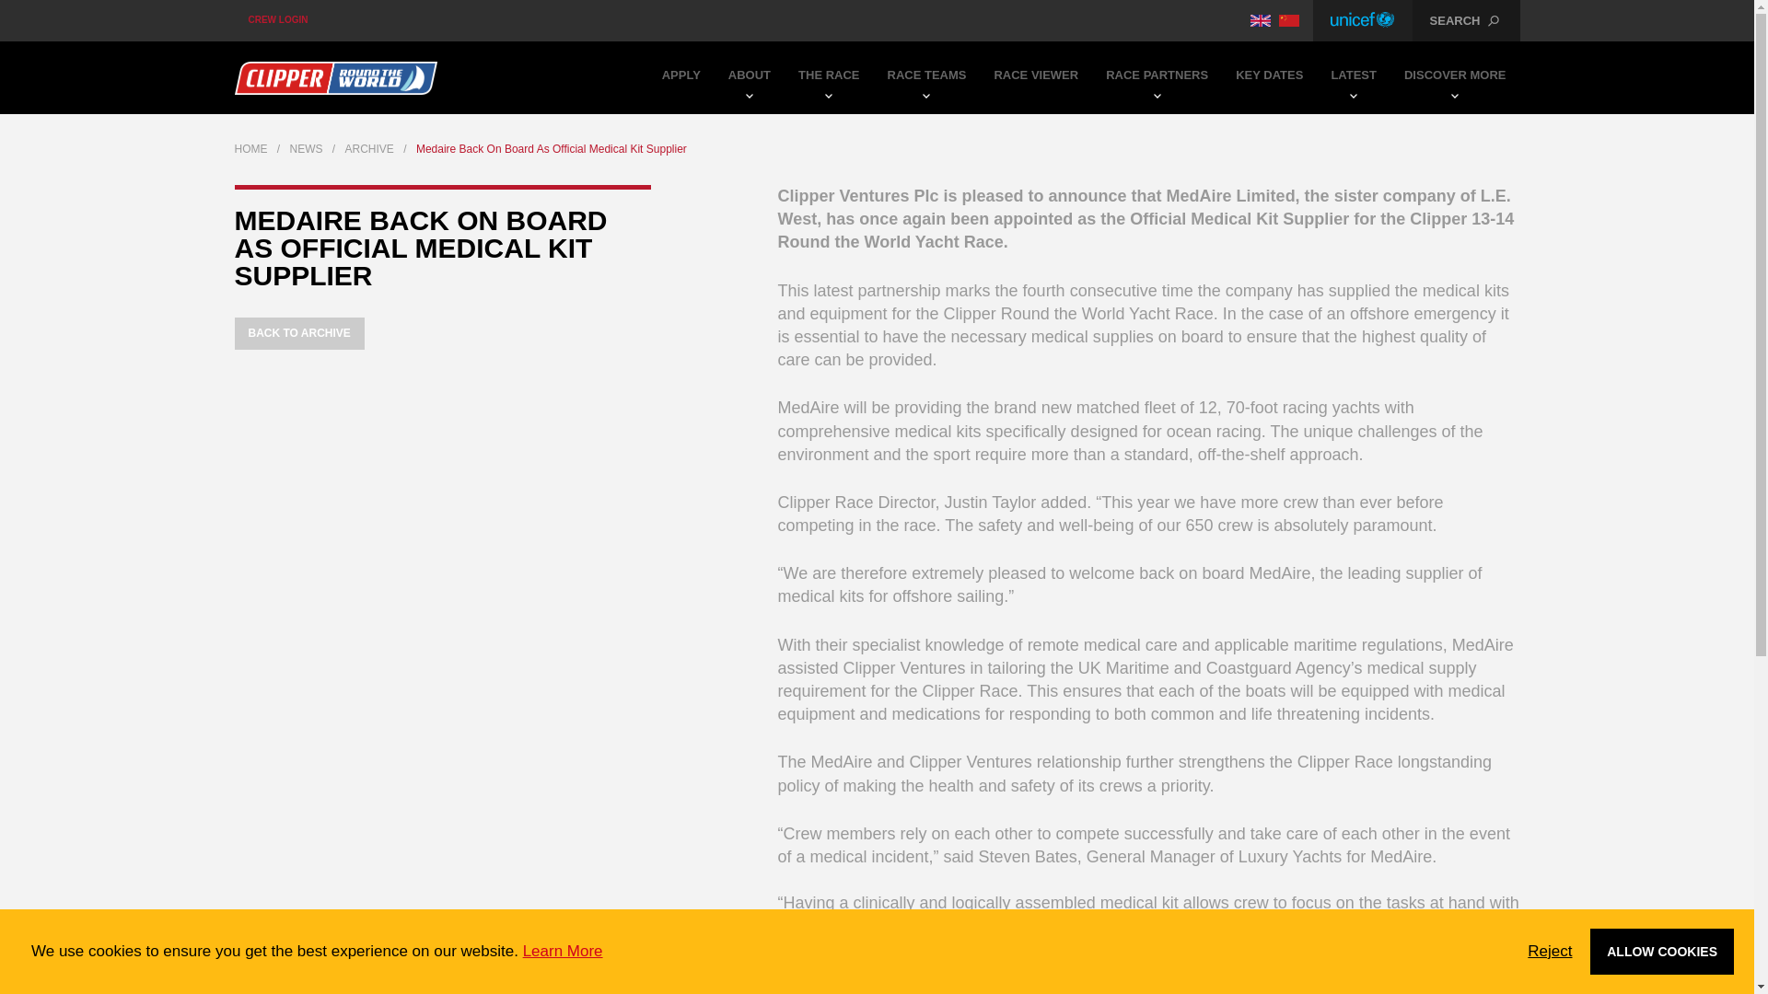 Image resolution: width=1768 pixels, height=994 pixels. Describe the element at coordinates (1363, 20) in the screenshot. I see `Unicef` at that location.